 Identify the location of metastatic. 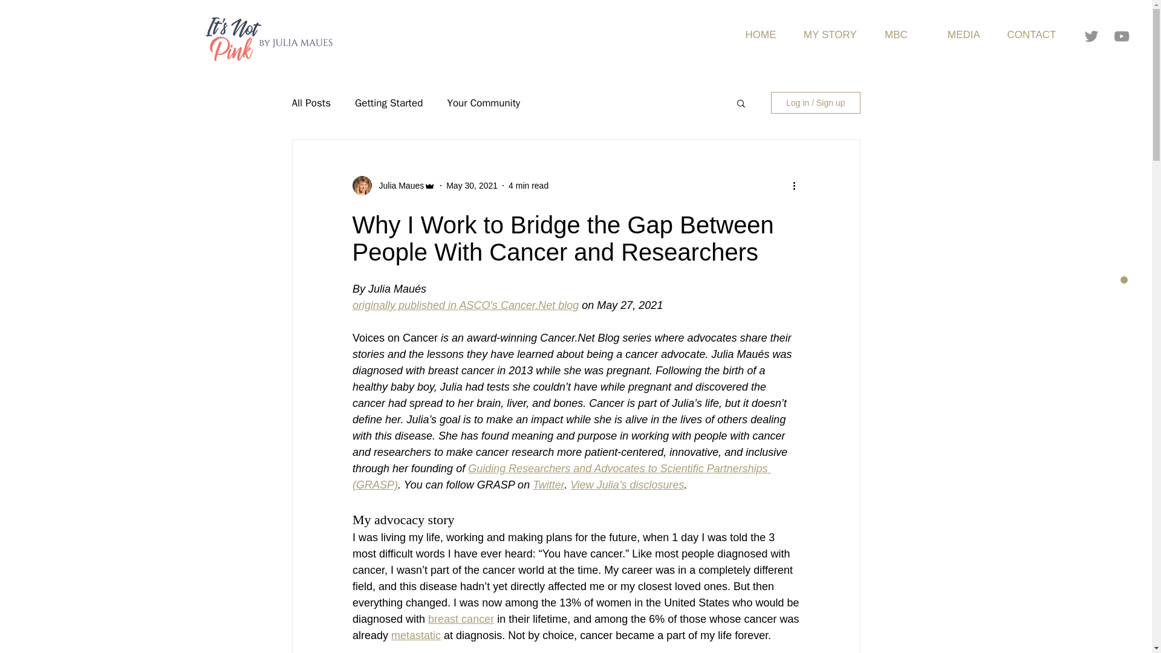
(416, 635).